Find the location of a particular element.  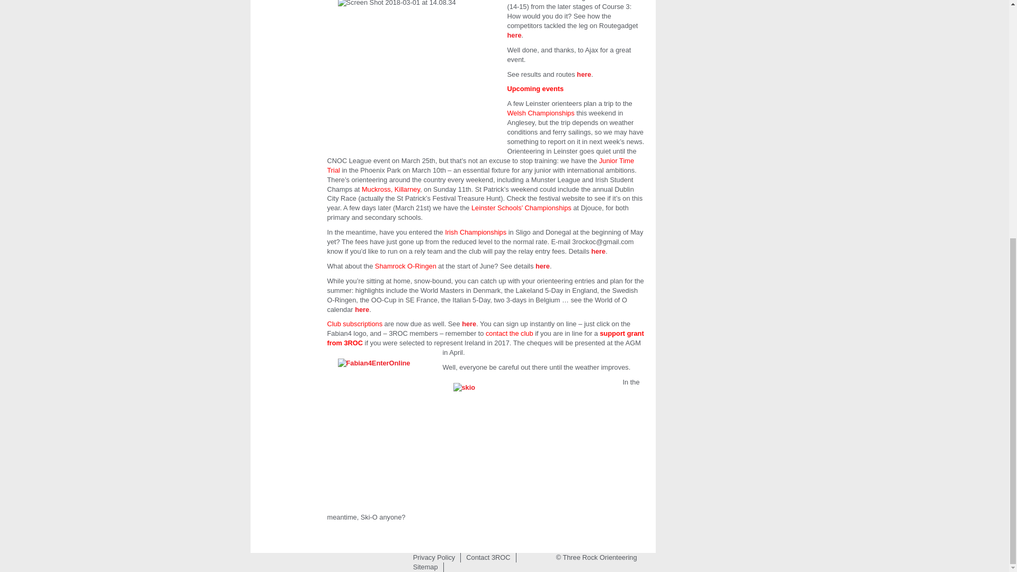

here is located at coordinates (514, 35).